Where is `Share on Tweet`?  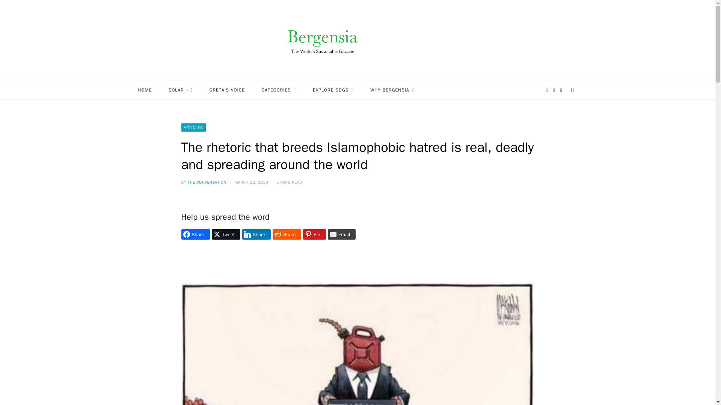 Share on Tweet is located at coordinates (226, 234).